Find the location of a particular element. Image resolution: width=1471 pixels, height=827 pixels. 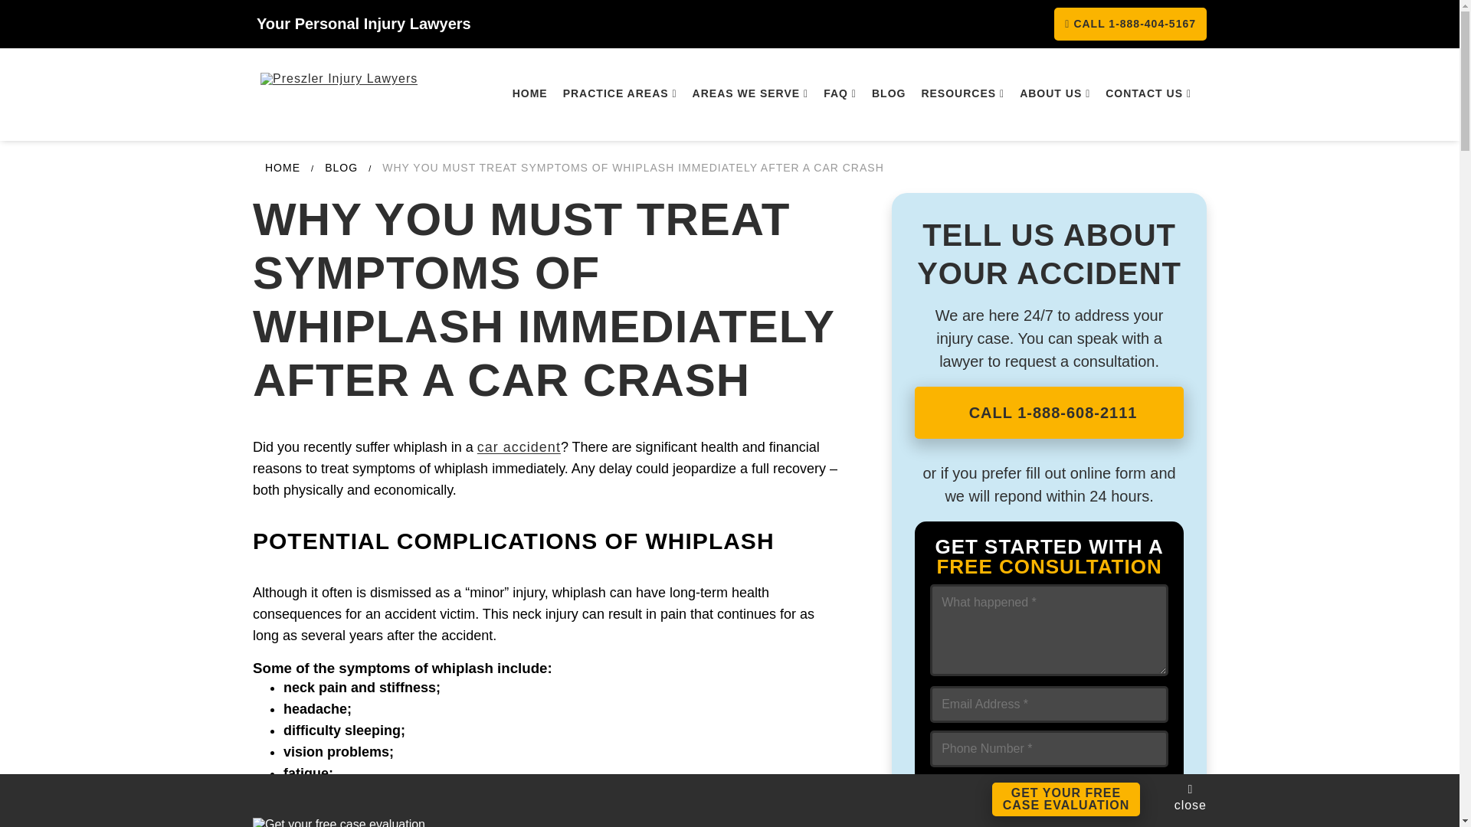

FAQ is located at coordinates (840, 93).